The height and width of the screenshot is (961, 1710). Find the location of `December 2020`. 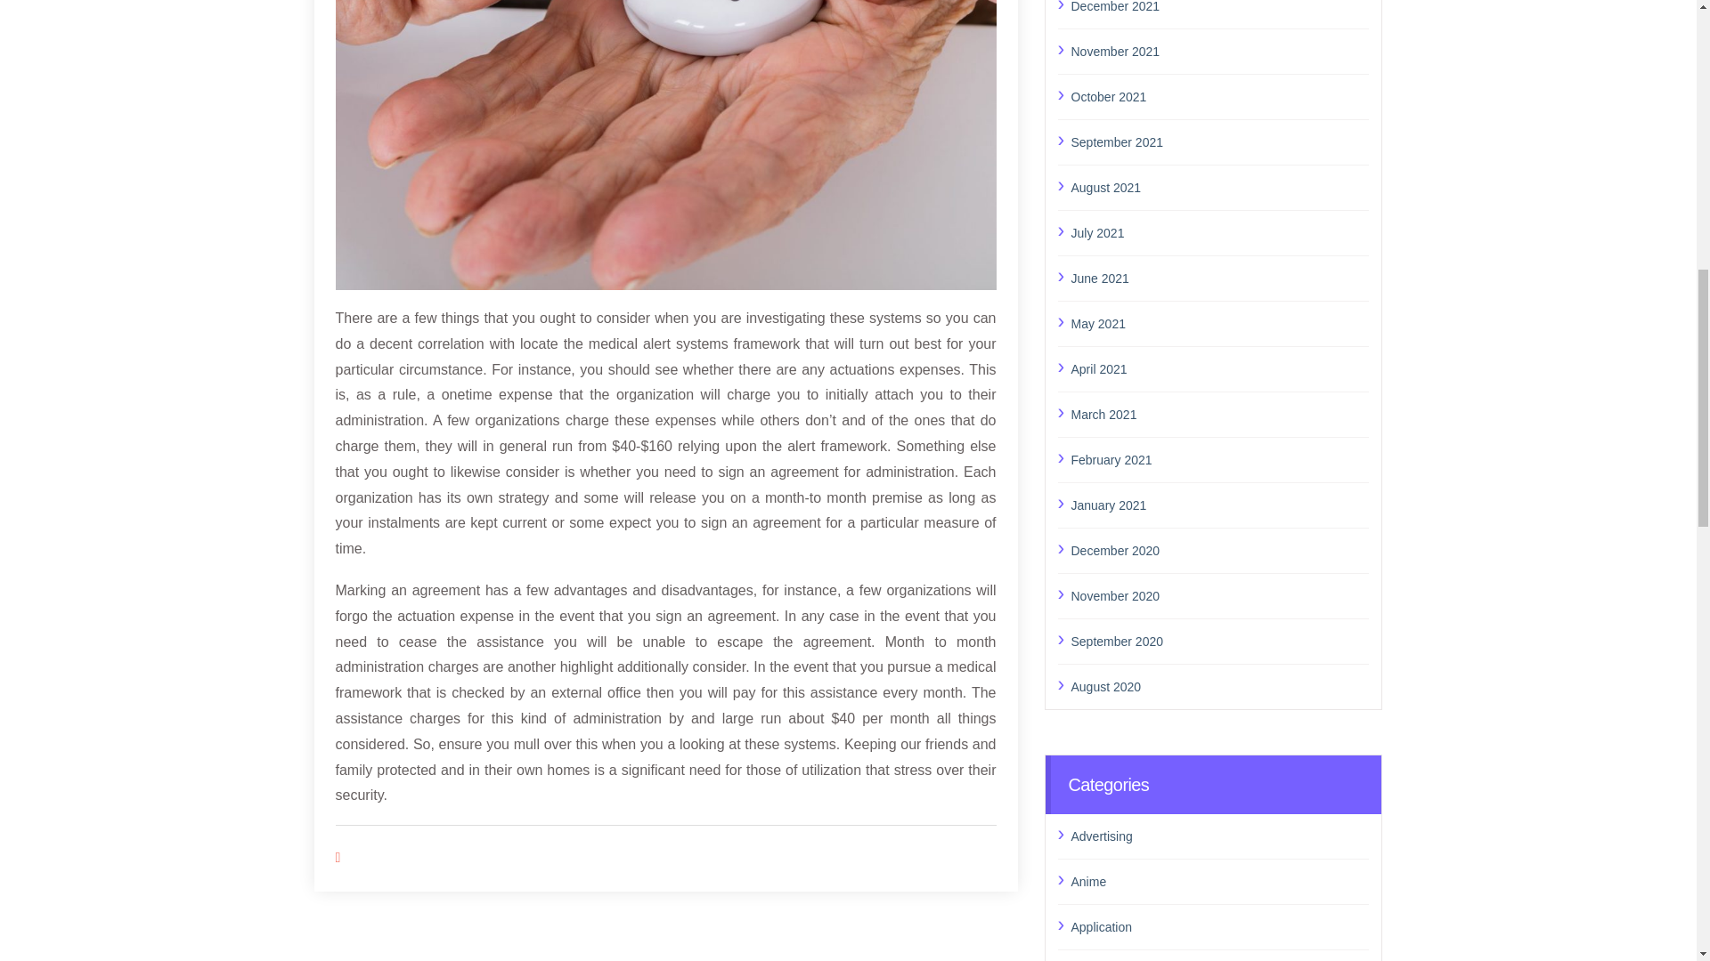

December 2020 is located at coordinates (1219, 550).